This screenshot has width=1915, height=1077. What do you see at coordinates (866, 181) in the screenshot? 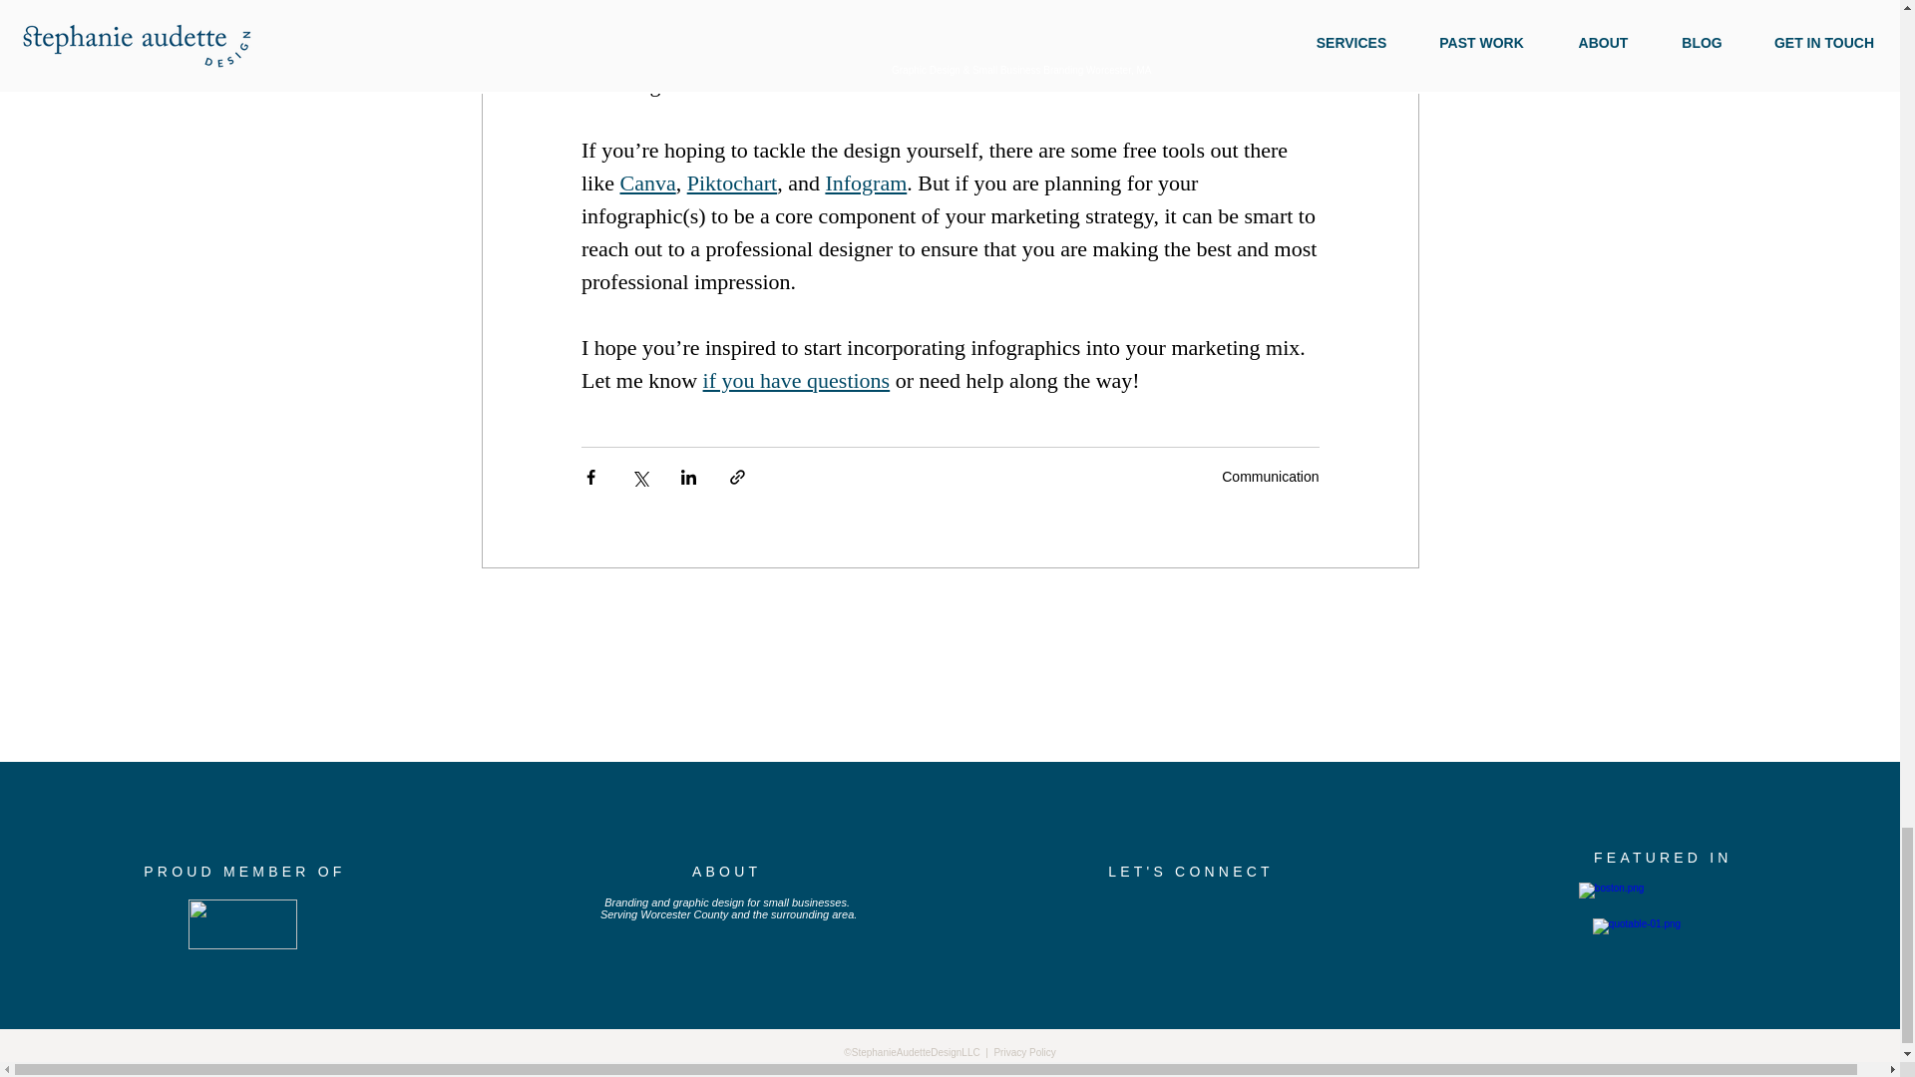
I see `Infogram` at bounding box center [866, 181].